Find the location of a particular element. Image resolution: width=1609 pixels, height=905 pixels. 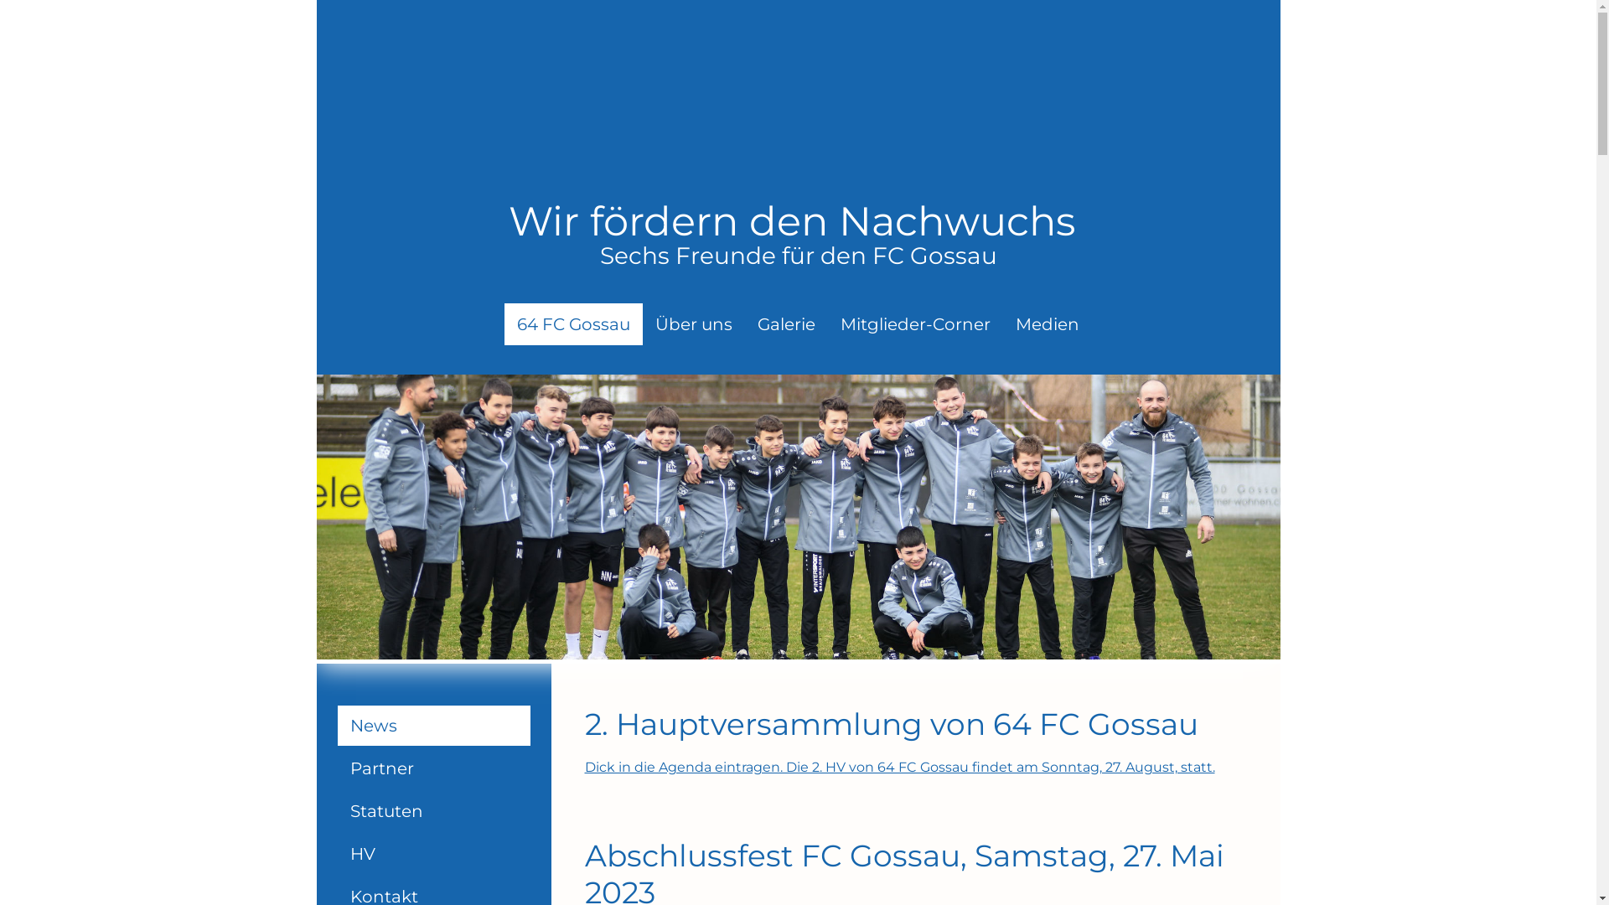

Partner is located at coordinates (433, 768).